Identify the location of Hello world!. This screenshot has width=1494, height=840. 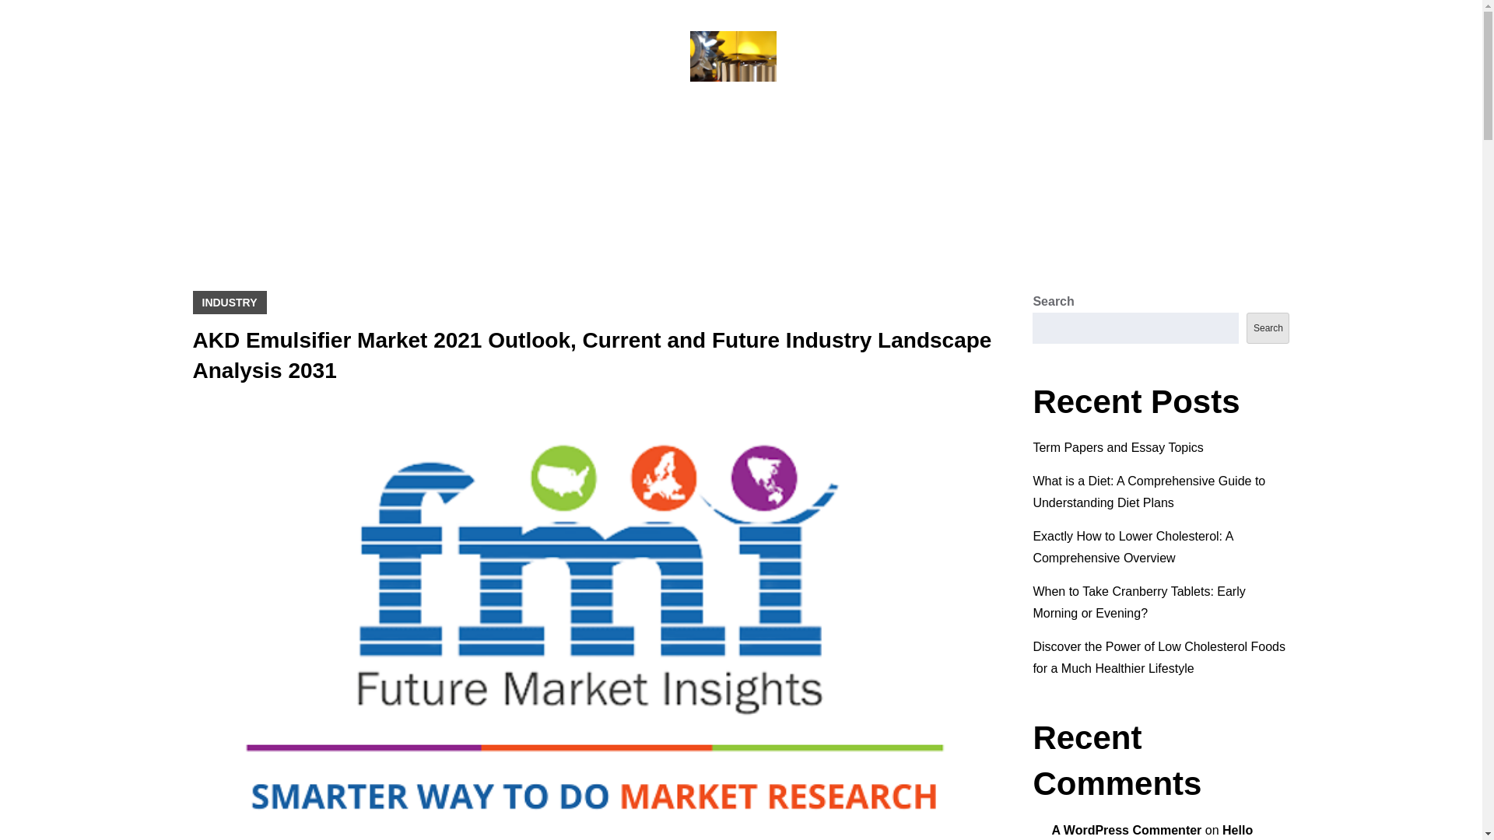
(1152, 832).